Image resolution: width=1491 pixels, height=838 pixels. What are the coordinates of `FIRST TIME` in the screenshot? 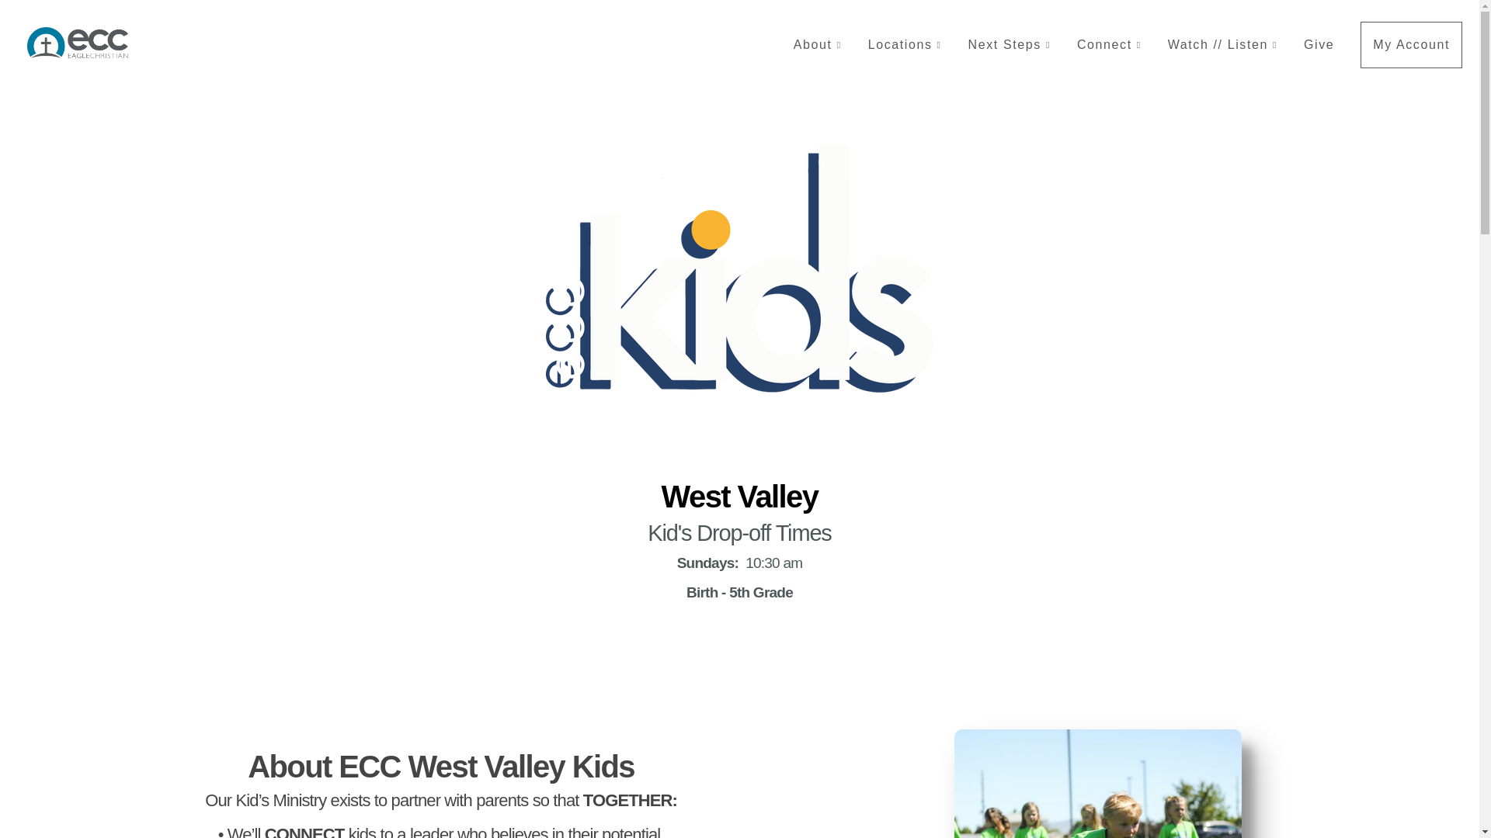 It's located at (561, 669).